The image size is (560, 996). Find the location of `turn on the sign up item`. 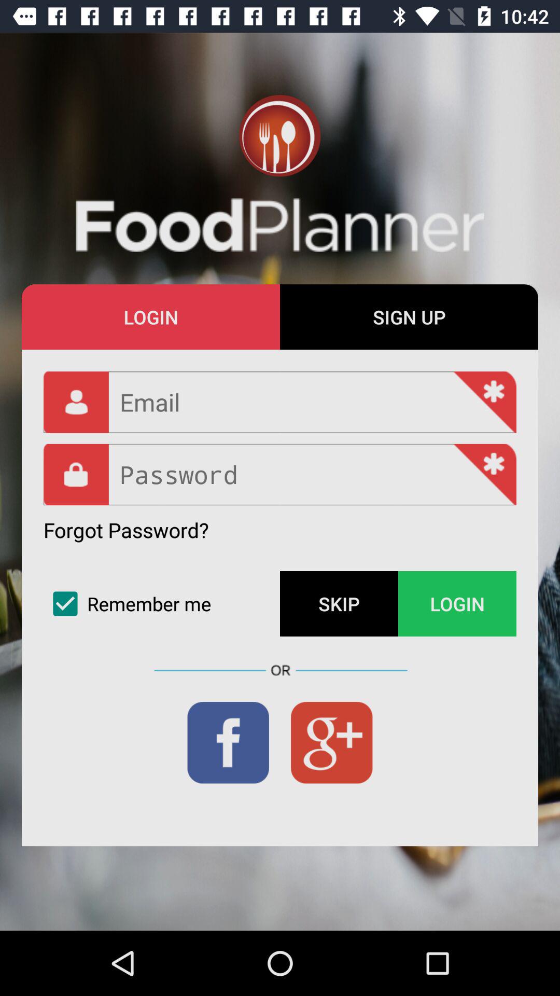

turn on the sign up item is located at coordinates (409, 317).